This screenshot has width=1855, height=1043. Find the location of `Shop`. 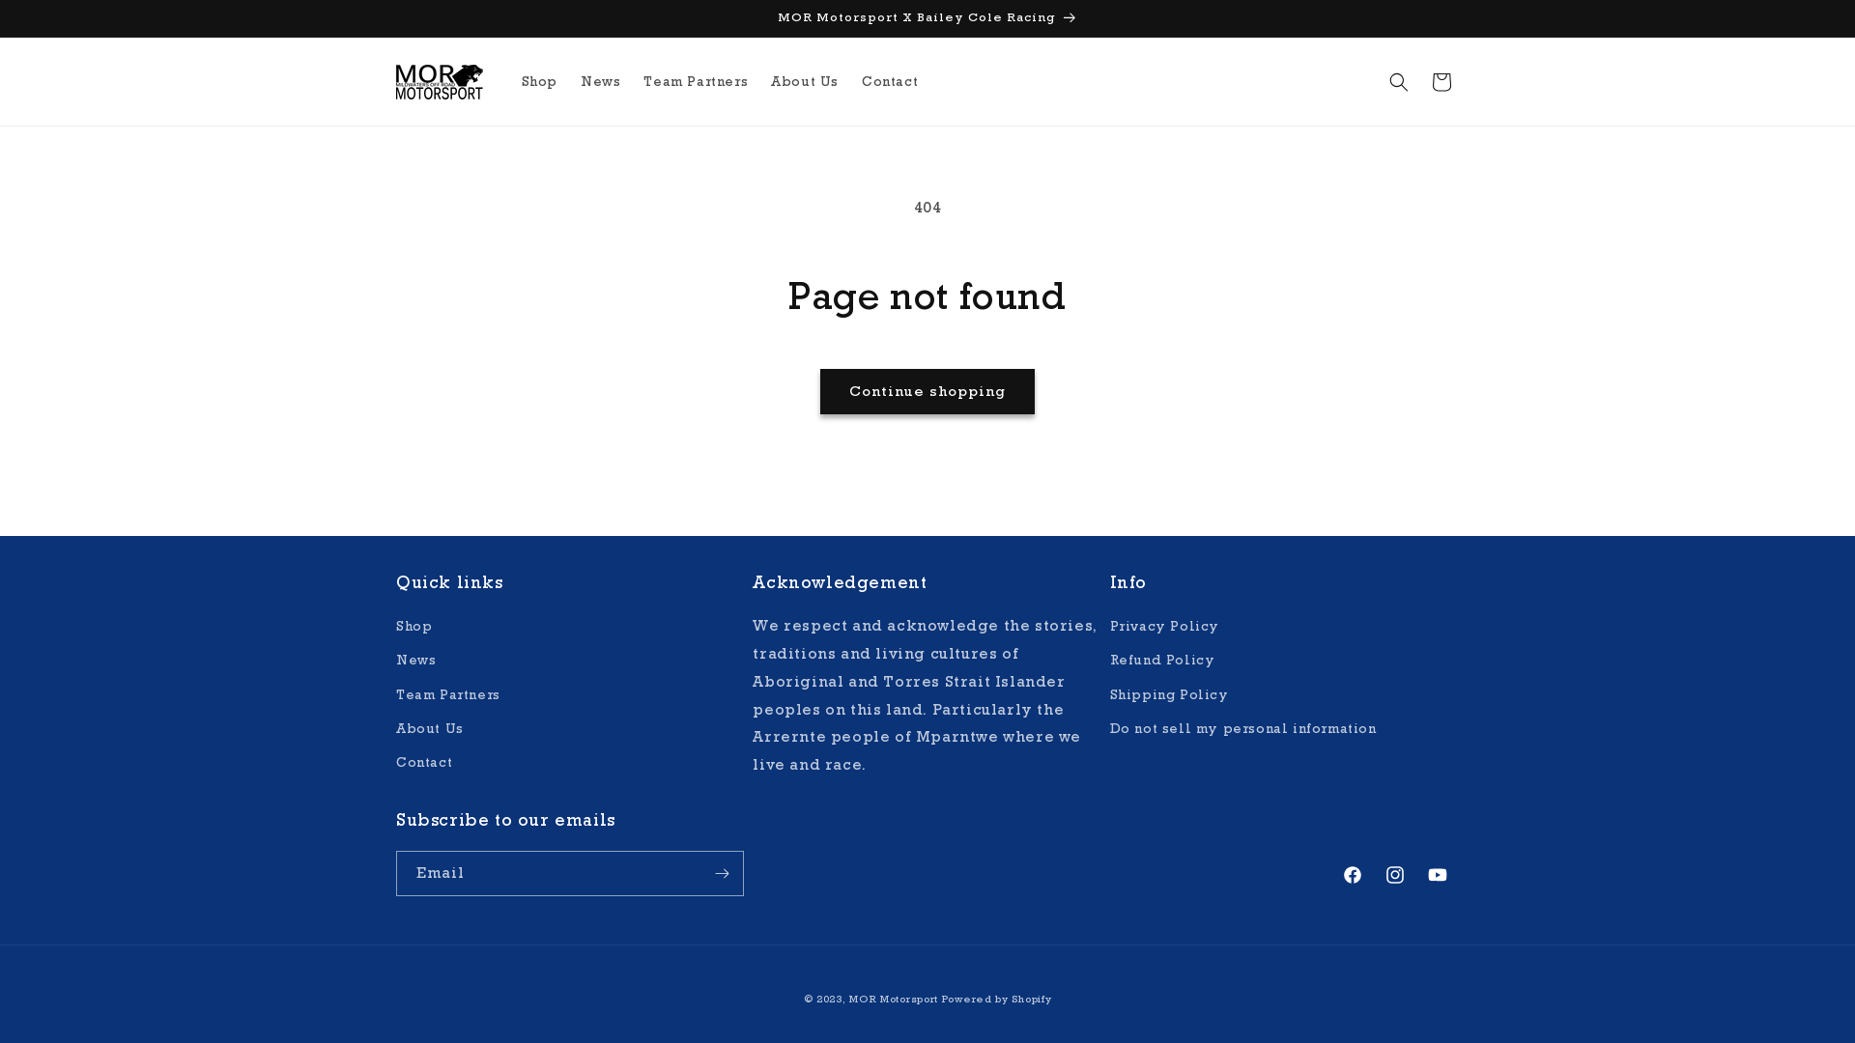

Shop is located at coordinates (539, 81).